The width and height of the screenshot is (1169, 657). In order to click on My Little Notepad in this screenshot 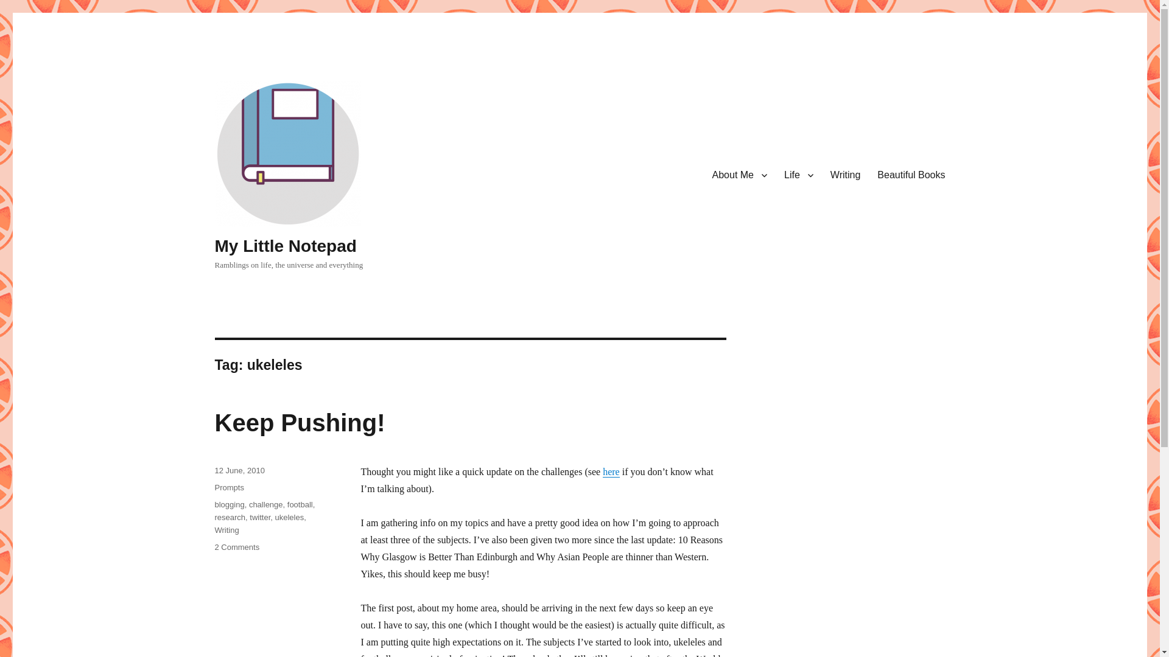, I will do `click(285, 246)`.